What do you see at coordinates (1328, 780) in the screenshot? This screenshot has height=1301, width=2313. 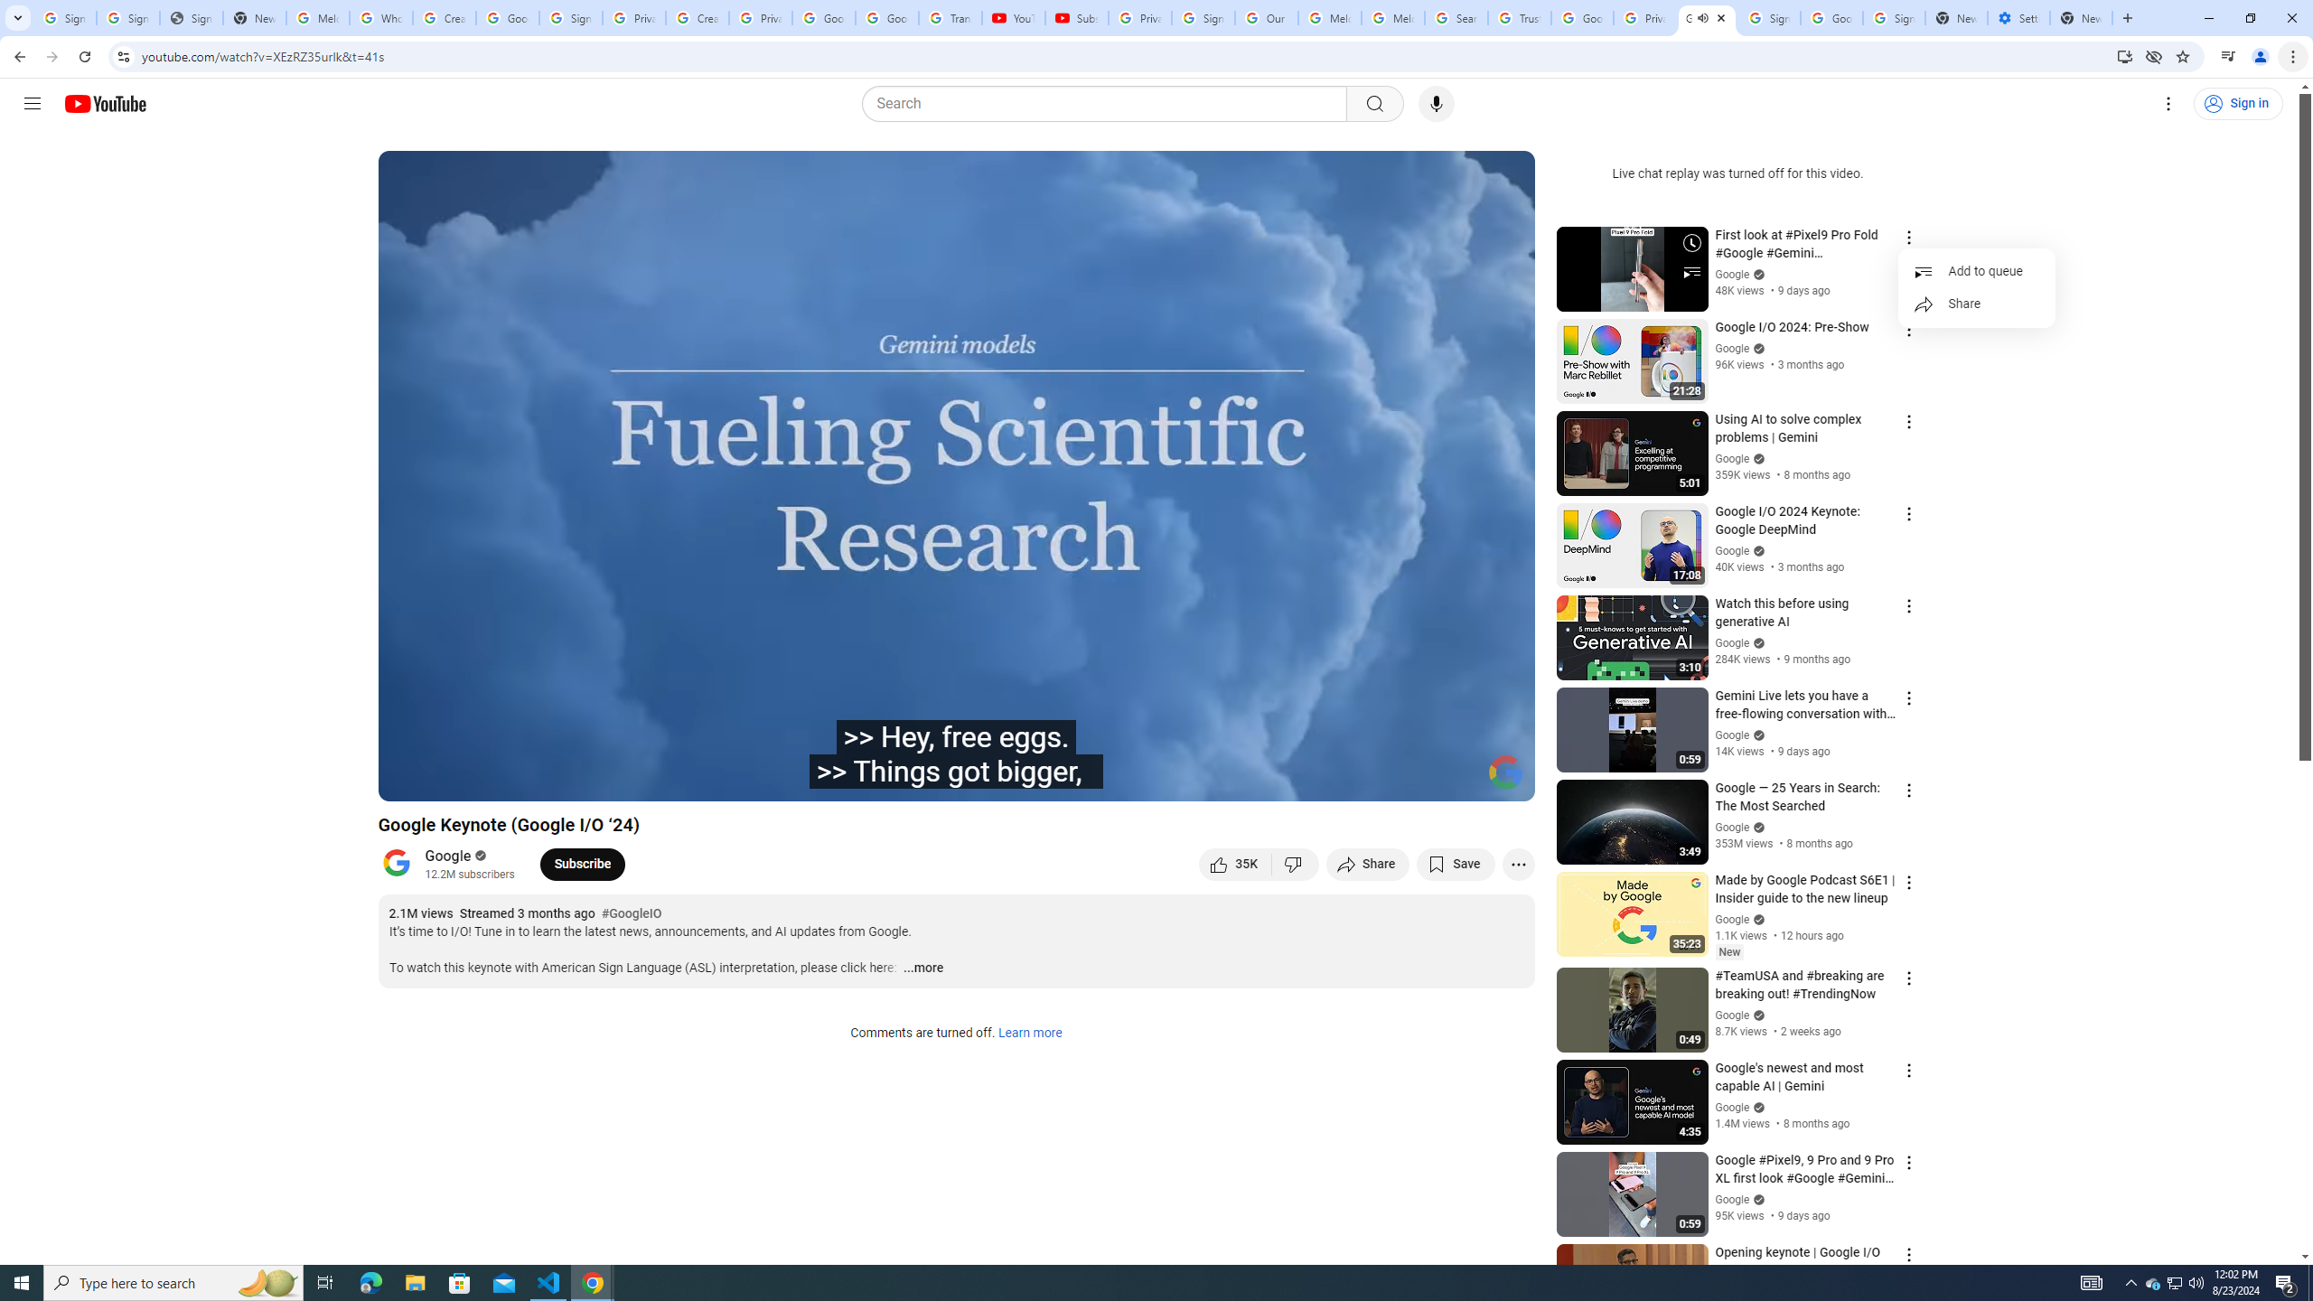 I see `Subtitles/closed captions unavailable` at bounding box center [1328, 780].